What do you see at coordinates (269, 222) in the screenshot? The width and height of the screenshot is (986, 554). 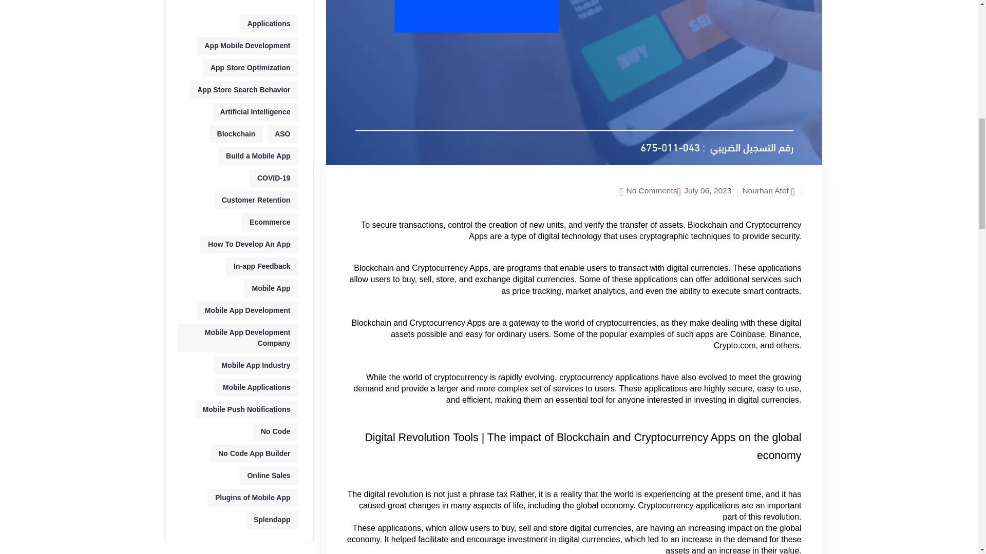 I see `Ecommerce` at bounding box center [269, 222].